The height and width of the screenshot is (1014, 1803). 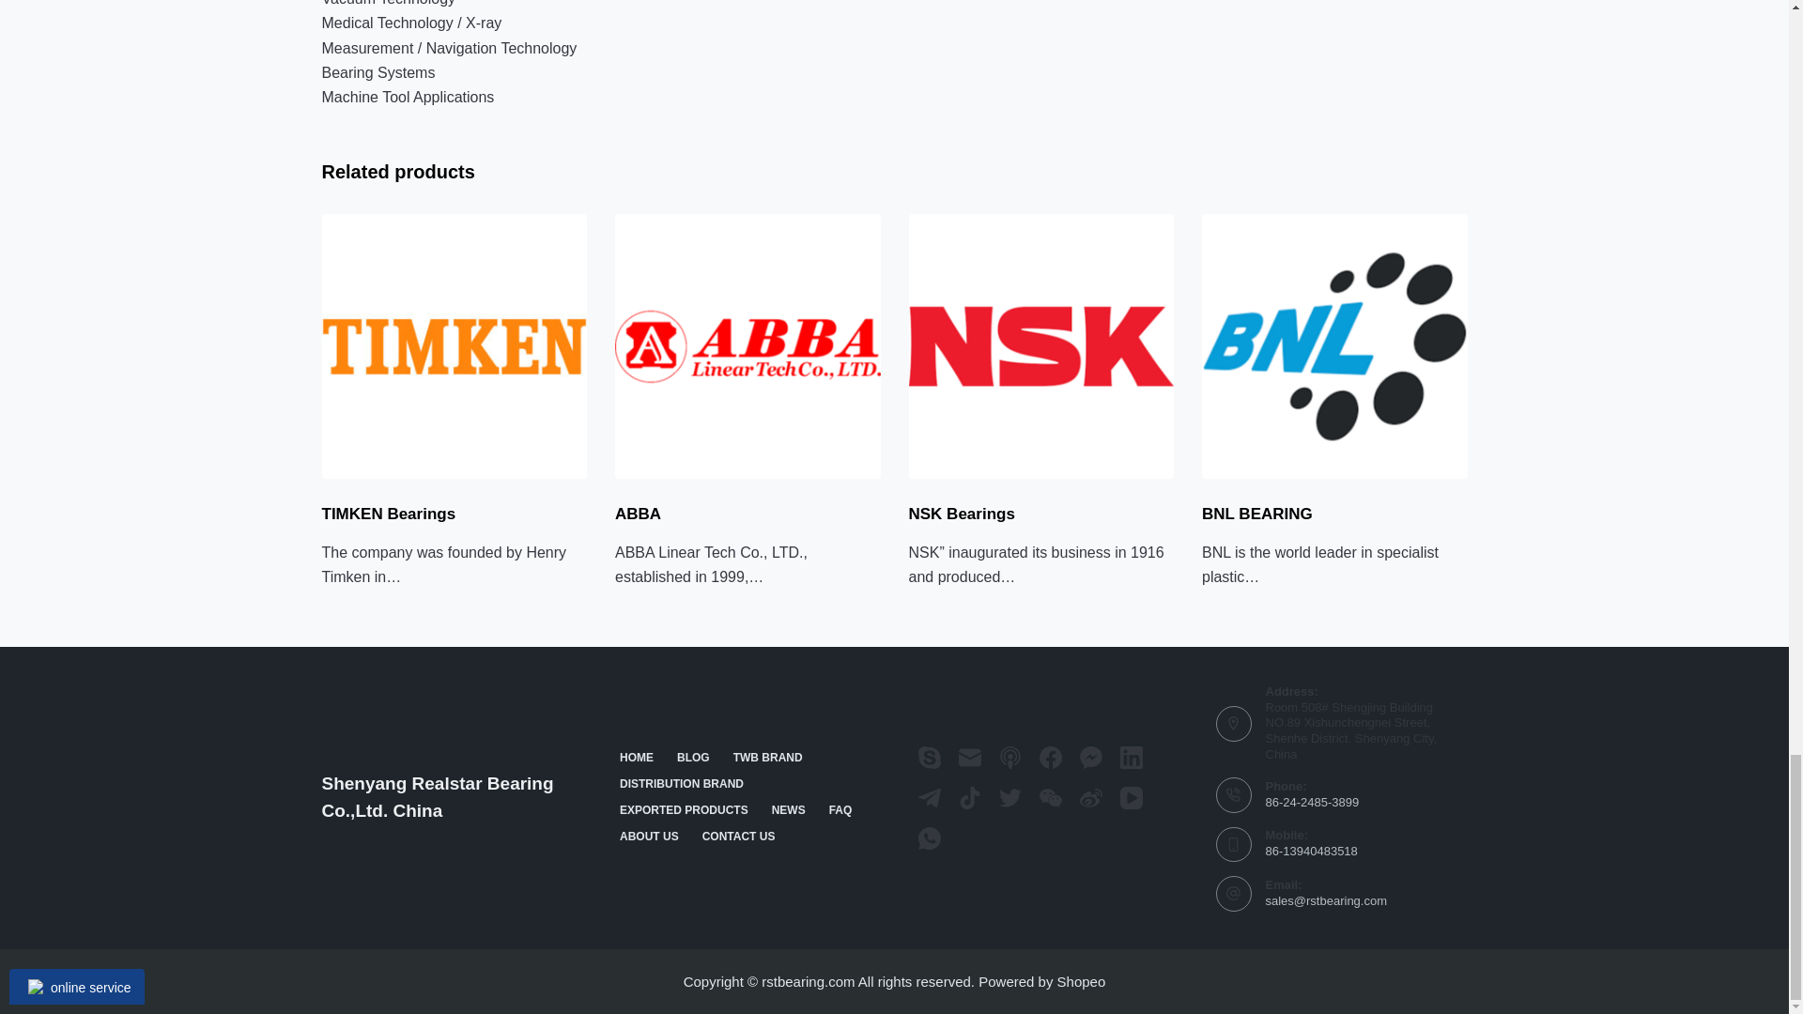 What do you see at coordinates (1334, 346) in the screenshot?
I see `BNL BEARING` at bounding box center [1334, 346].